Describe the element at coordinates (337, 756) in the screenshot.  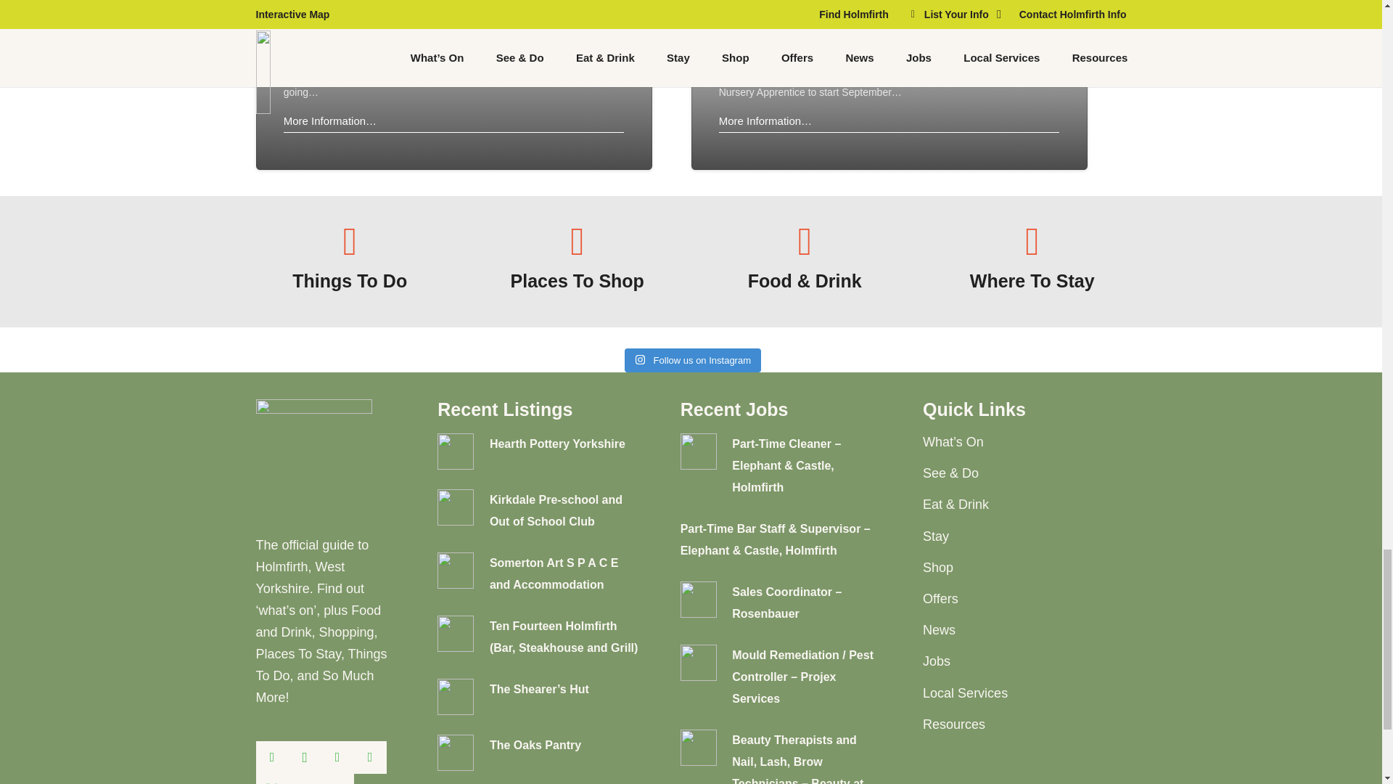
I see `LinkedIn` at that location.